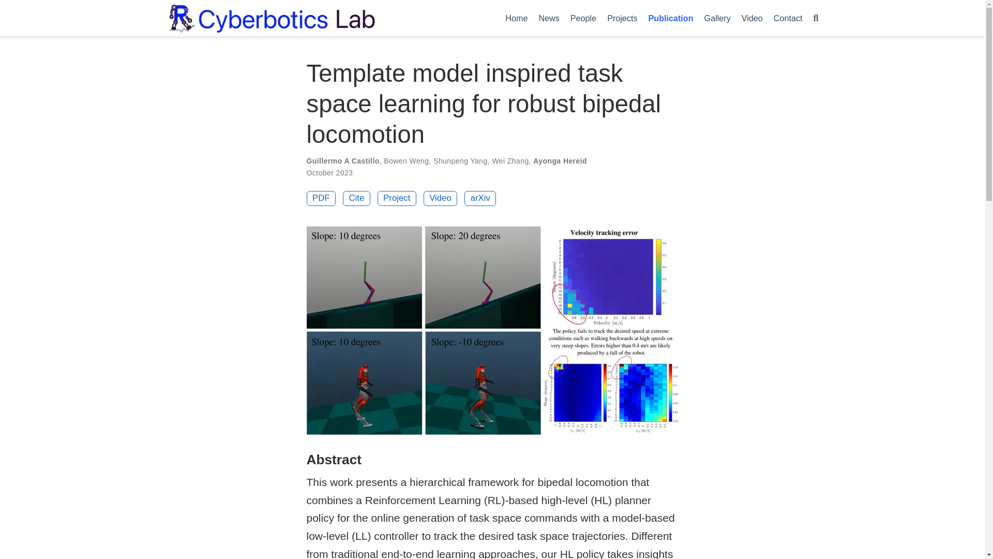 The height and width of the screenshot is (559, 993). Describe the element at coordinates (788, 18) in the screenshot. I see `Contact` at that location.